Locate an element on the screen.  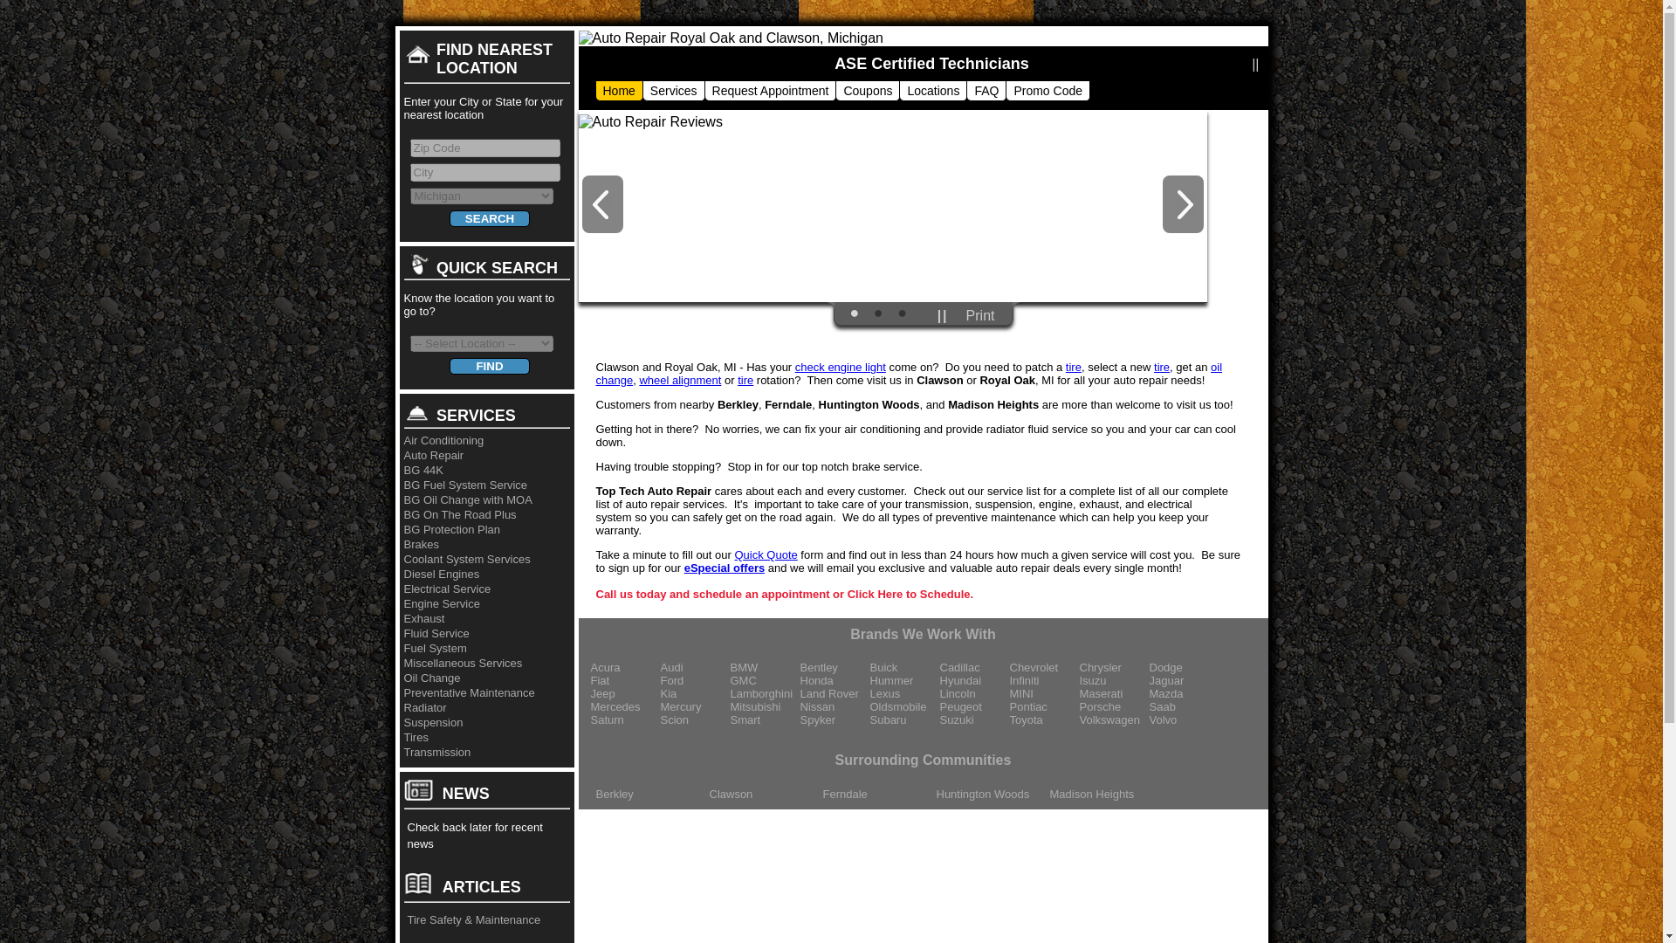
Coupons is located at coordinates (867, 91).